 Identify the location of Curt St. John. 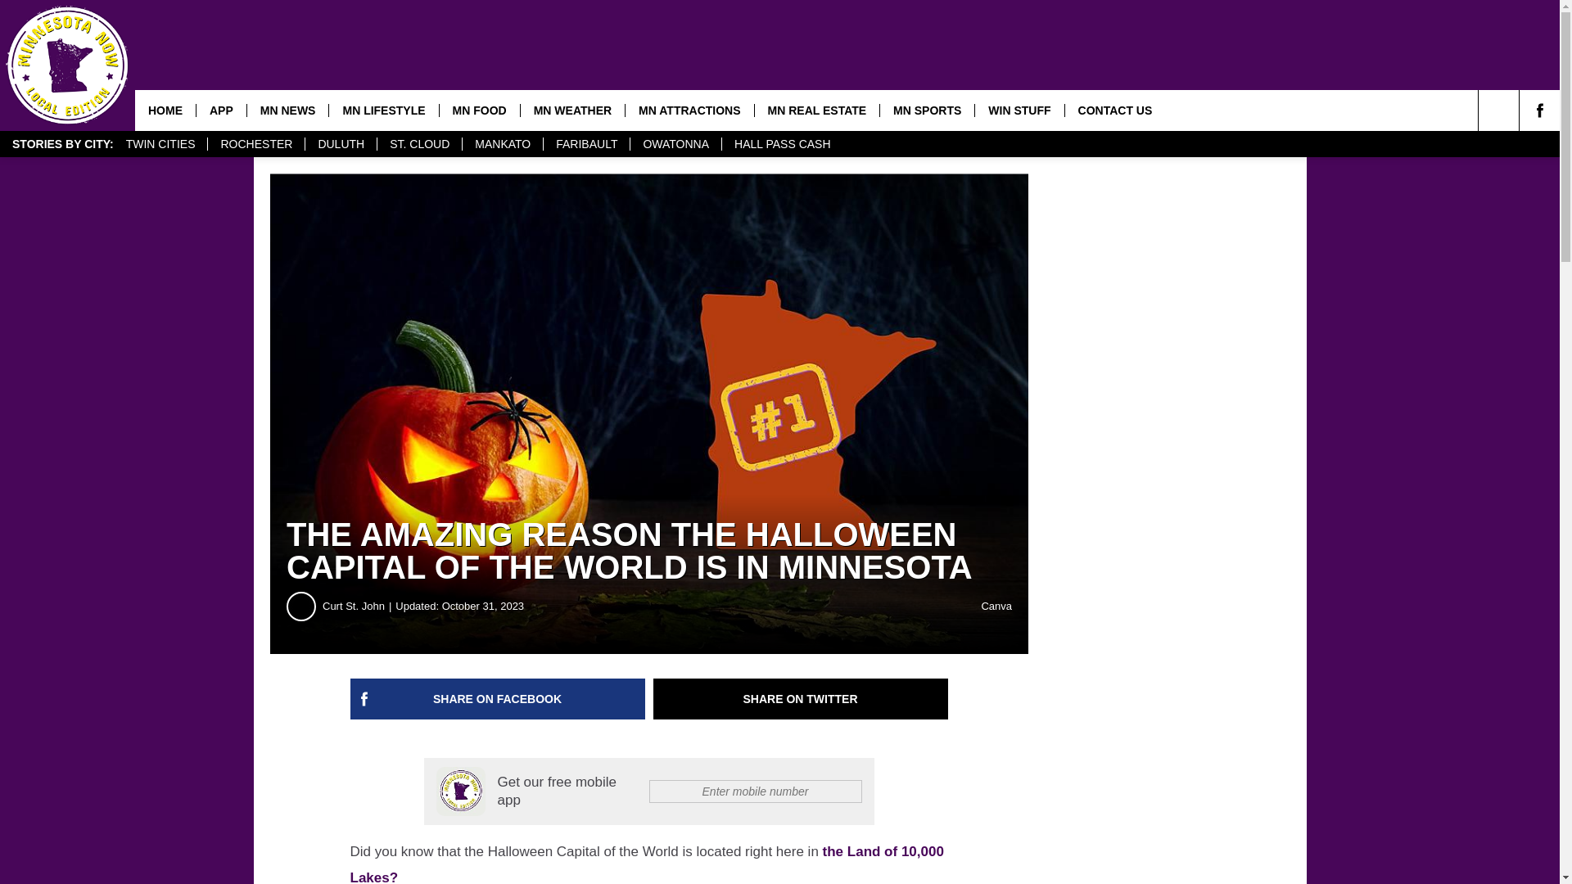
(359, 606).